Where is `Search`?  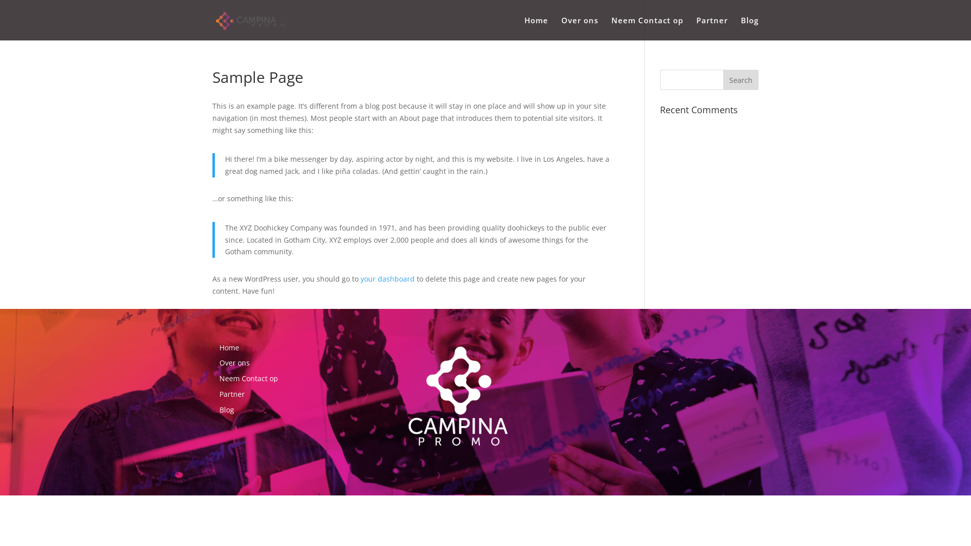
Search is located at coordinates (741, 80).